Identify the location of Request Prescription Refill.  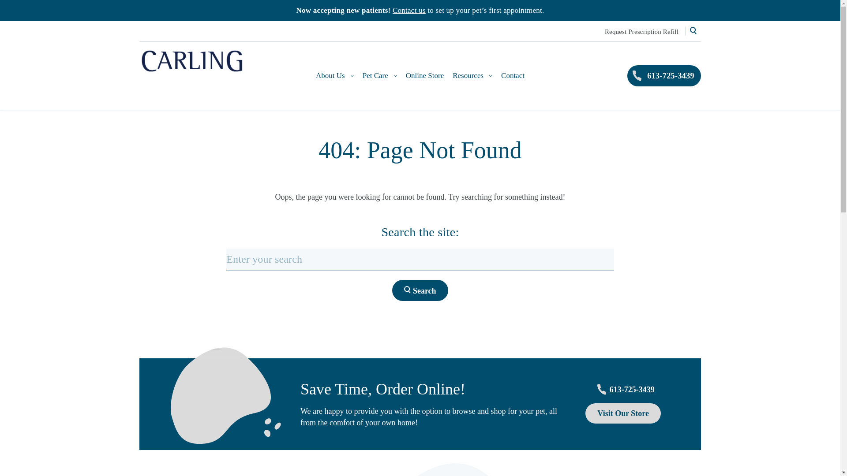
(641, 31).